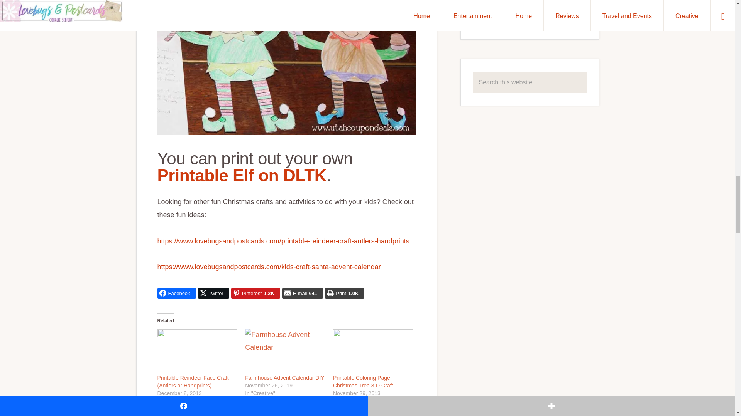 The width and height of the screenshot is (741, 416). Describe the element at coordinates (177, 293) in the screenshot. I see `Share on Facebook` at that location.